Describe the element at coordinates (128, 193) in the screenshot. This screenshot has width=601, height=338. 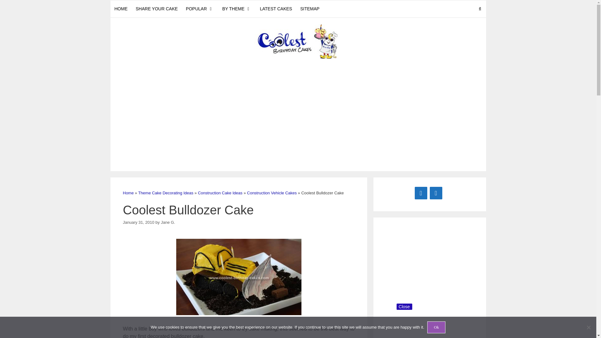
I see `Home` at that location.